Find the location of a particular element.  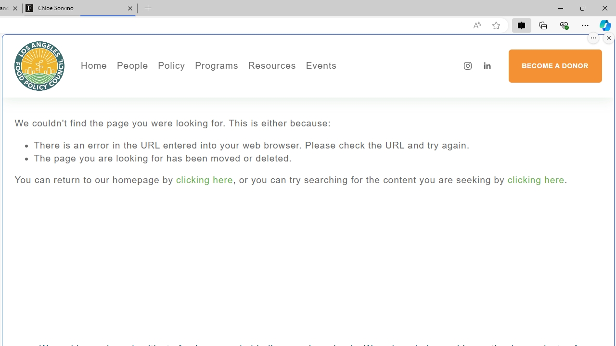

About is located at coordinates (165, 85).